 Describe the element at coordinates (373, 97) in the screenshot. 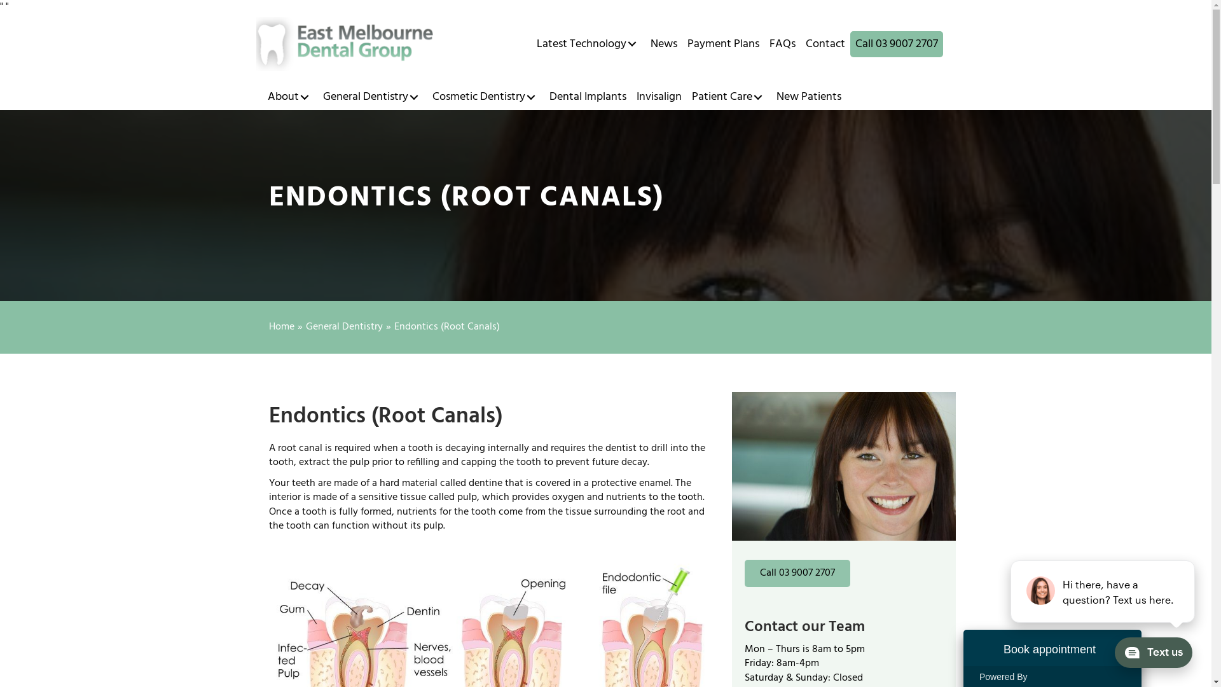

I see `General Dentistry` at that location.